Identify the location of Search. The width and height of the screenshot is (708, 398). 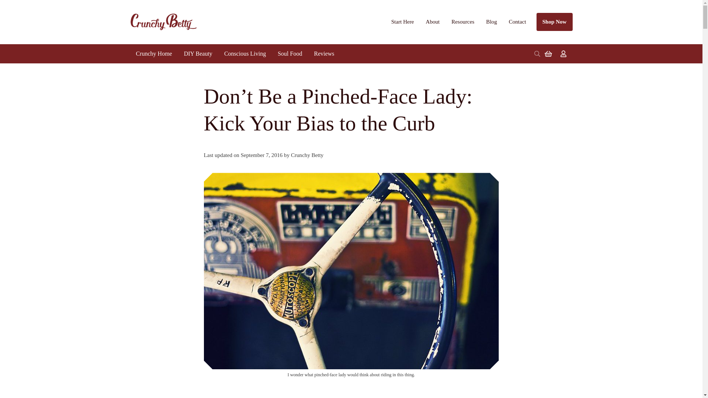
(537, 54).